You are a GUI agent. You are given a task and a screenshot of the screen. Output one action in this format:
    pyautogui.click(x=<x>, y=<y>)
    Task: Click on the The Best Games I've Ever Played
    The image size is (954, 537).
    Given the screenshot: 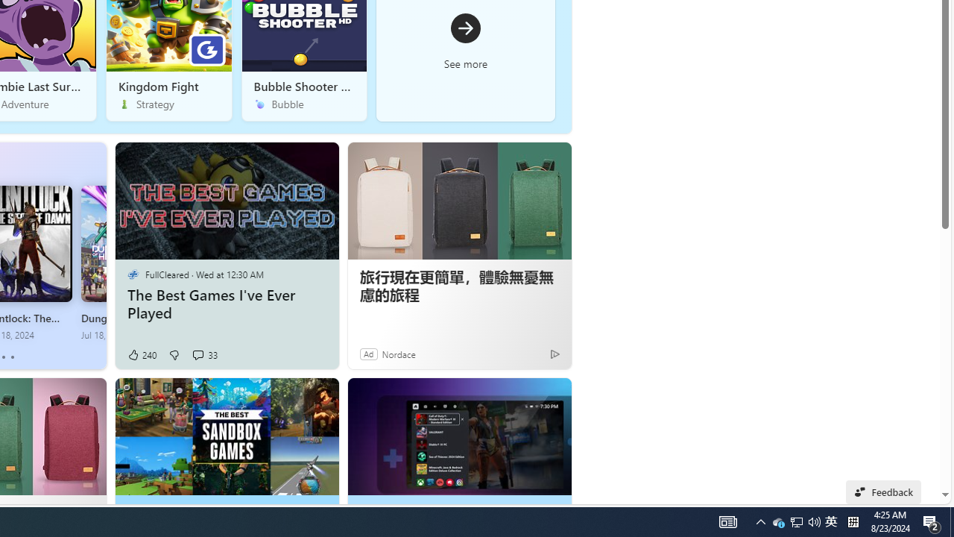 What is the action you would take?
    pyautogui.click(x=227, y=304)
    